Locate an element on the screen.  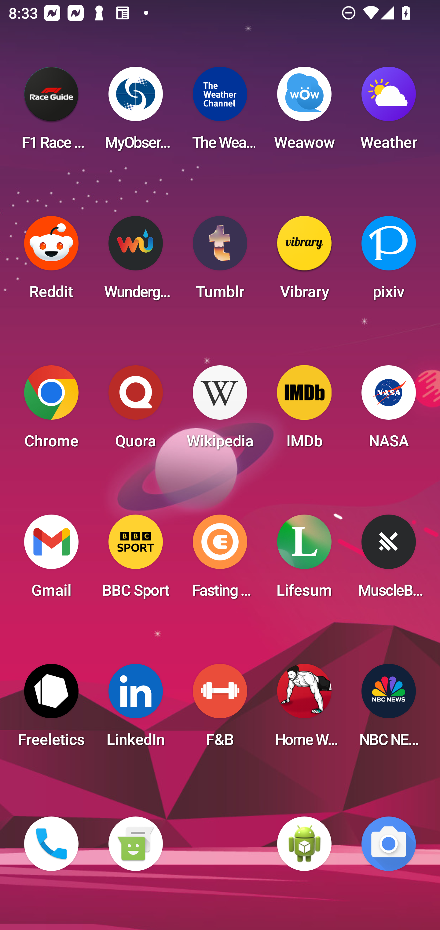
Weather is located at coordinates (389, 112).